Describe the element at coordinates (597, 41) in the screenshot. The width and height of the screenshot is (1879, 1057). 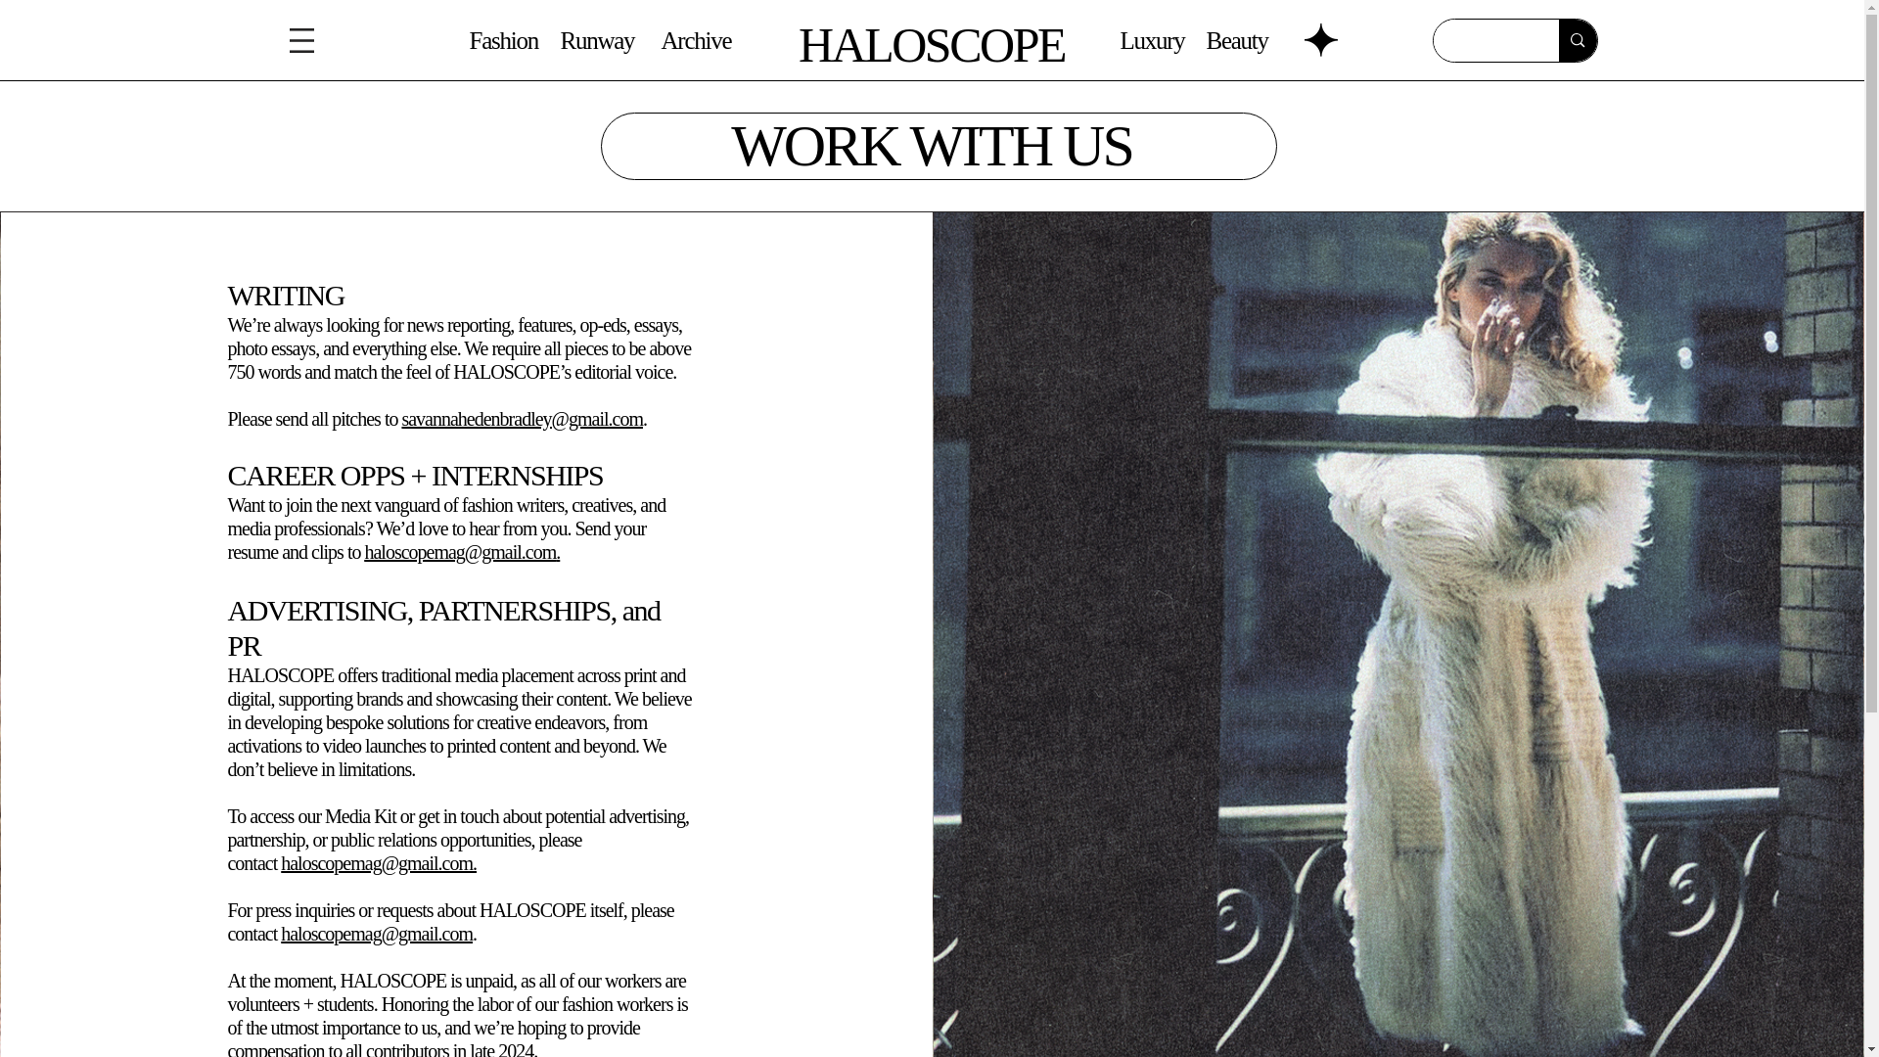
I see `Runway` at that location.